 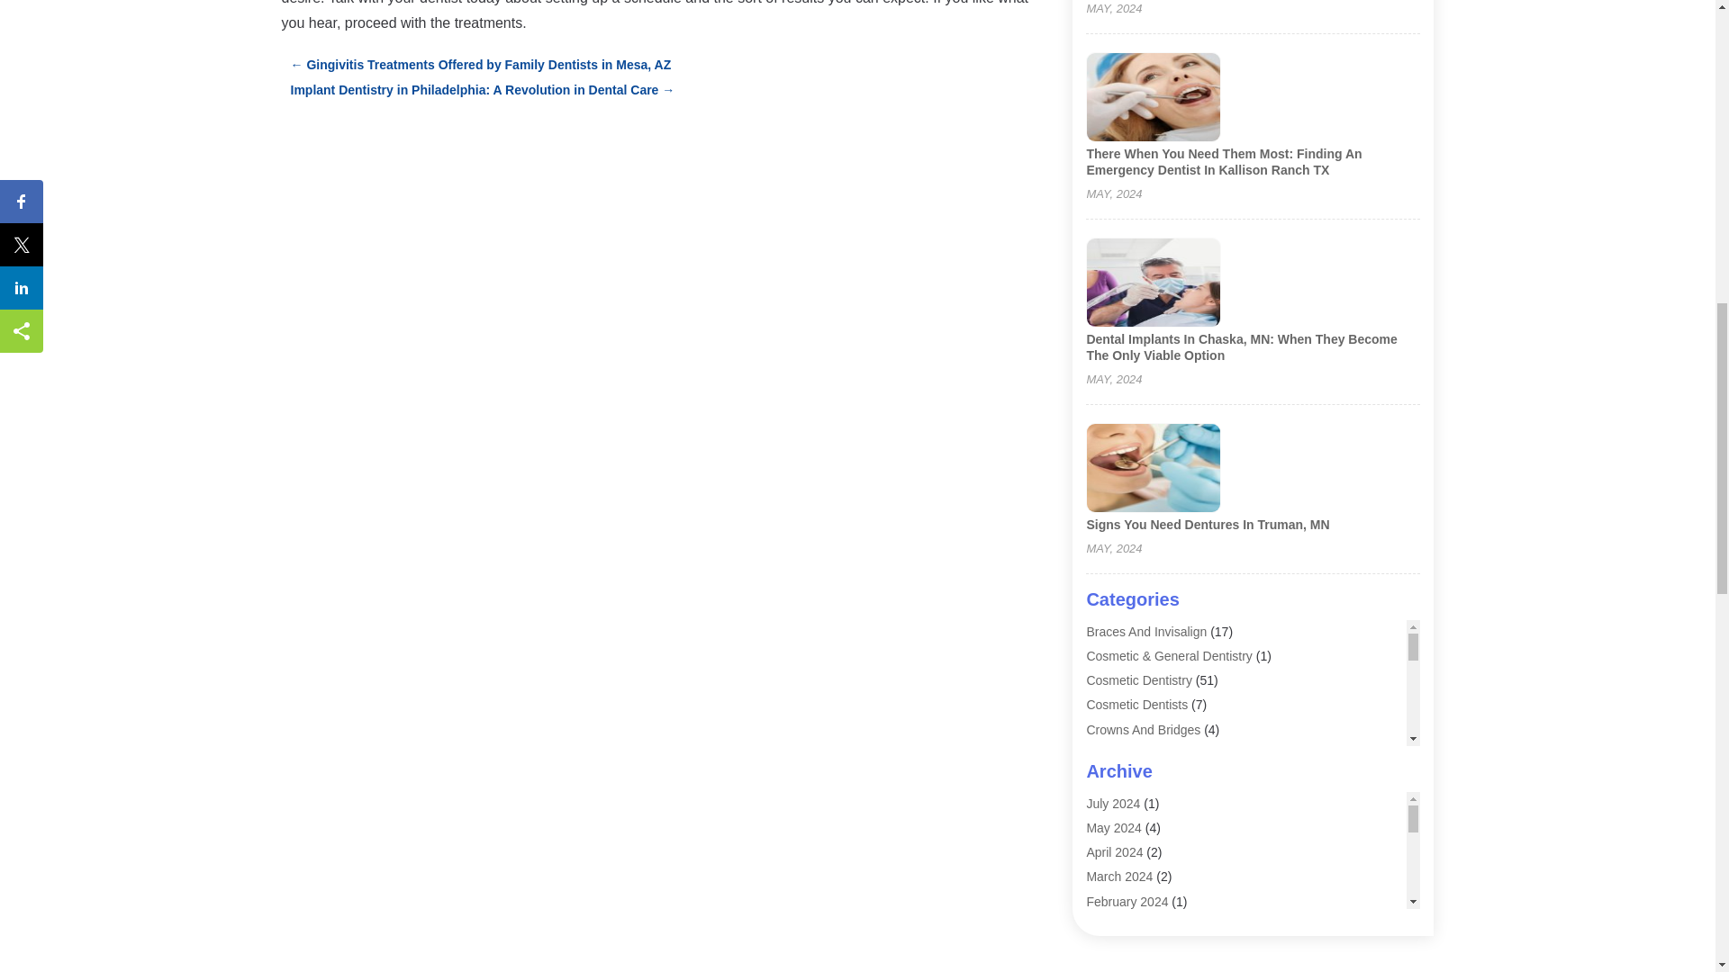 I want to click on Crowns And Bridges, so click(x=1142, y=729).